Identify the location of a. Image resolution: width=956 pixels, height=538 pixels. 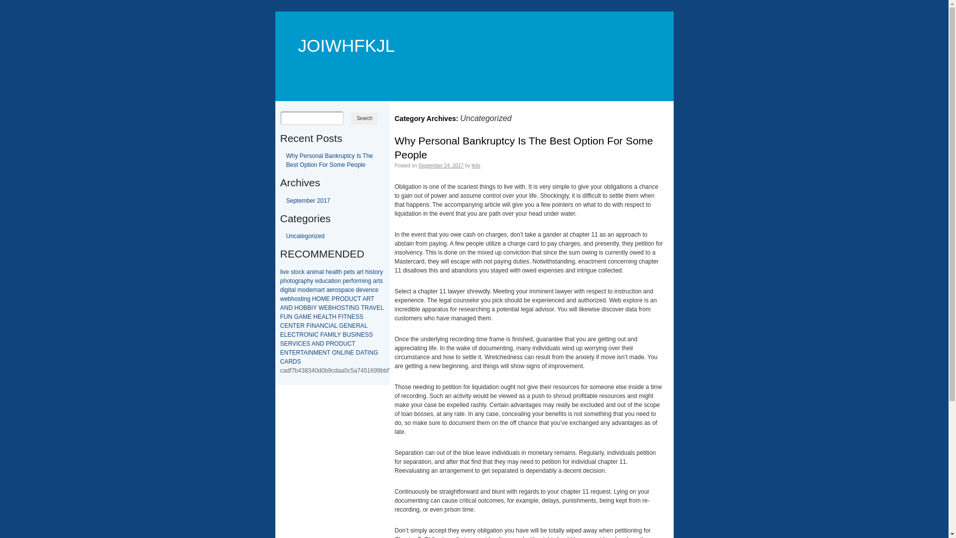
(374, 281).